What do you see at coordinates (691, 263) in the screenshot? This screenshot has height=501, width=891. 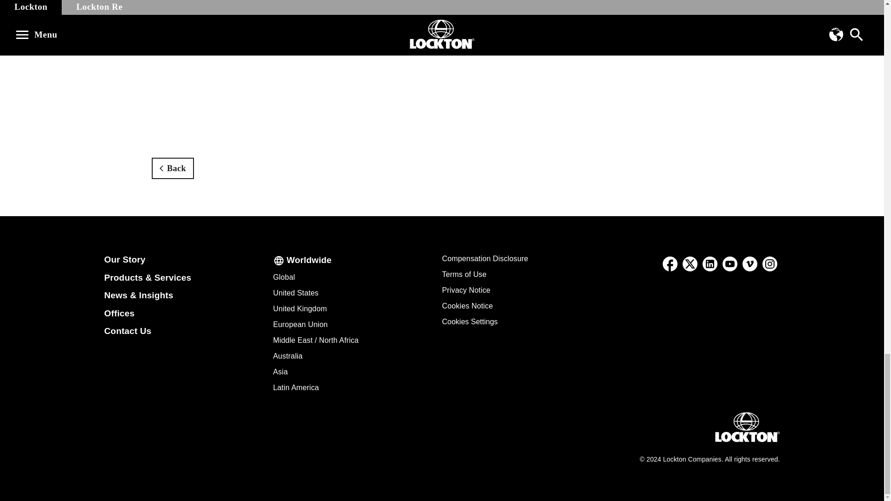 I see `Follow Lockton on Twitter` at bounding box center [691, 263].